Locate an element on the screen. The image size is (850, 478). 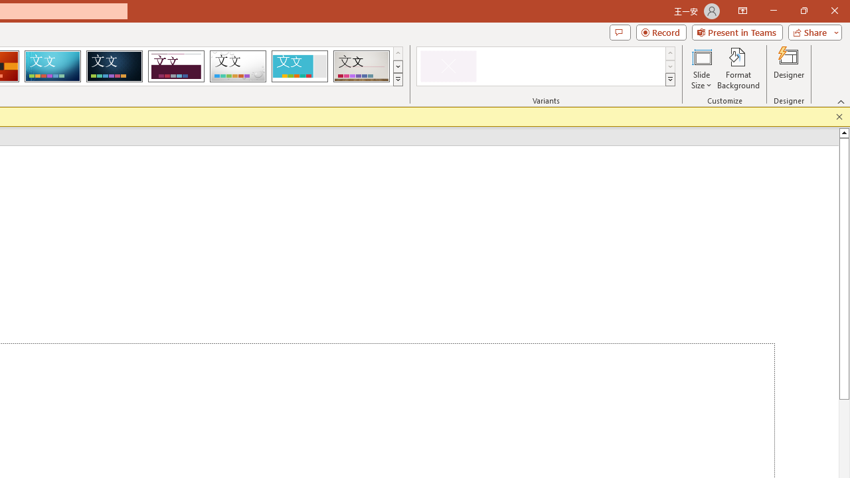
Damask is located at coordinates (114, 66).